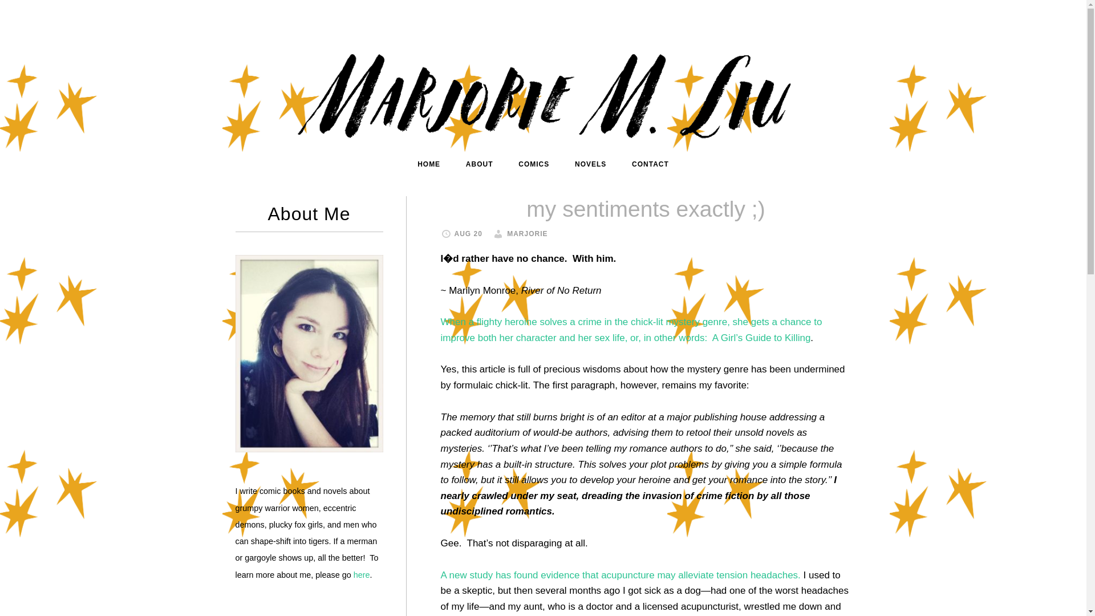  I want to click on CONTACT, so click(650, 164).